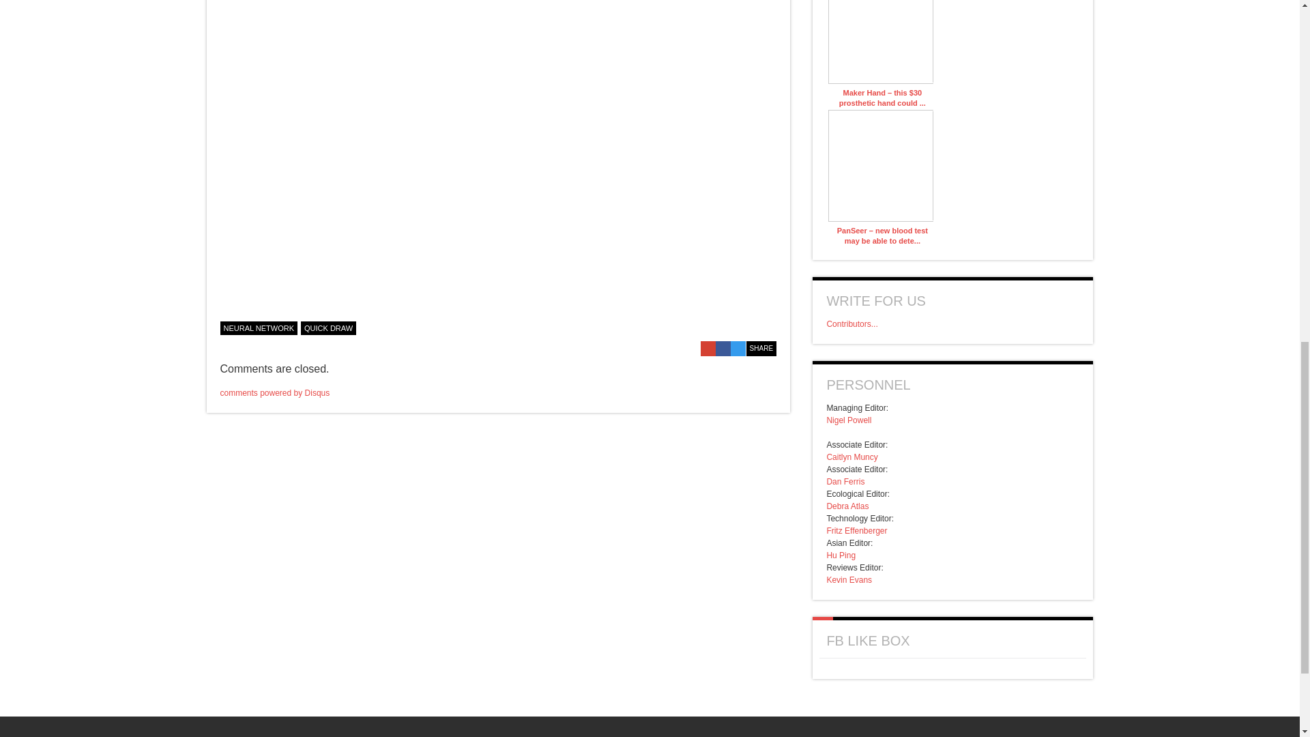 The width and height of the screenshot is (1310, 737). Describe the element at coordinates (329, 328) in the screenshot. I see `QUICK DRAW` at that location.